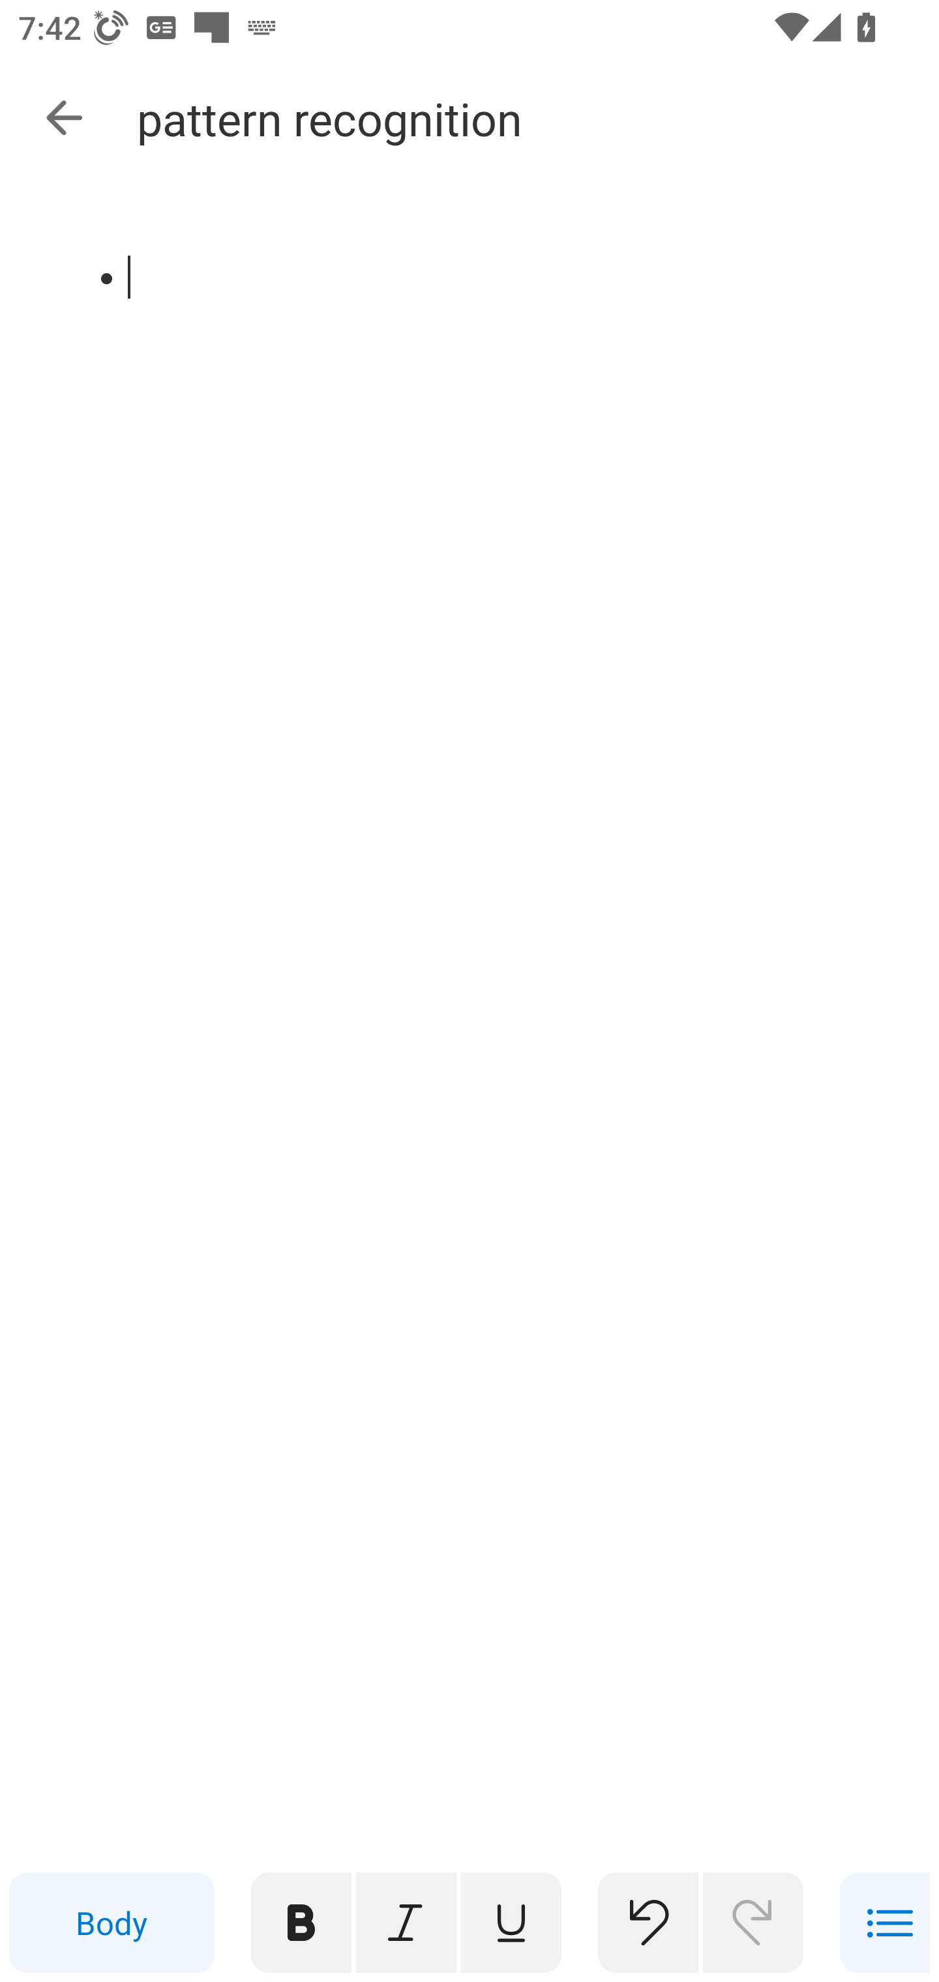 The width and height of the screenshot is (939, 1982). I want to click on Bold, so click(301, 1922).